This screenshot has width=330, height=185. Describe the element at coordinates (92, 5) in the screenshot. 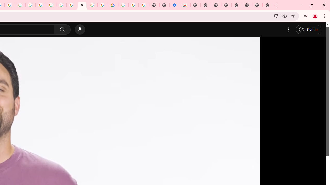

I see `Create your Google Account` at that location.